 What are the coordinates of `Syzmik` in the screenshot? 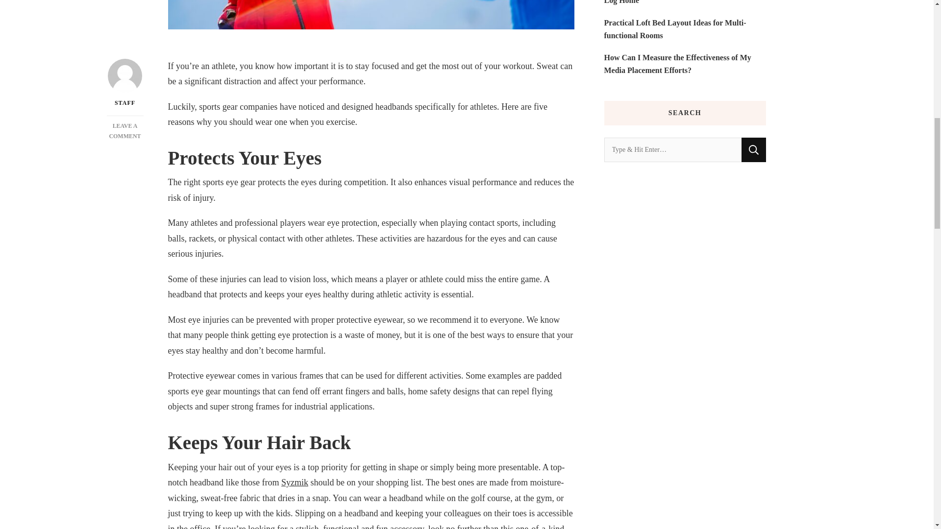 It's located at (295, 482).